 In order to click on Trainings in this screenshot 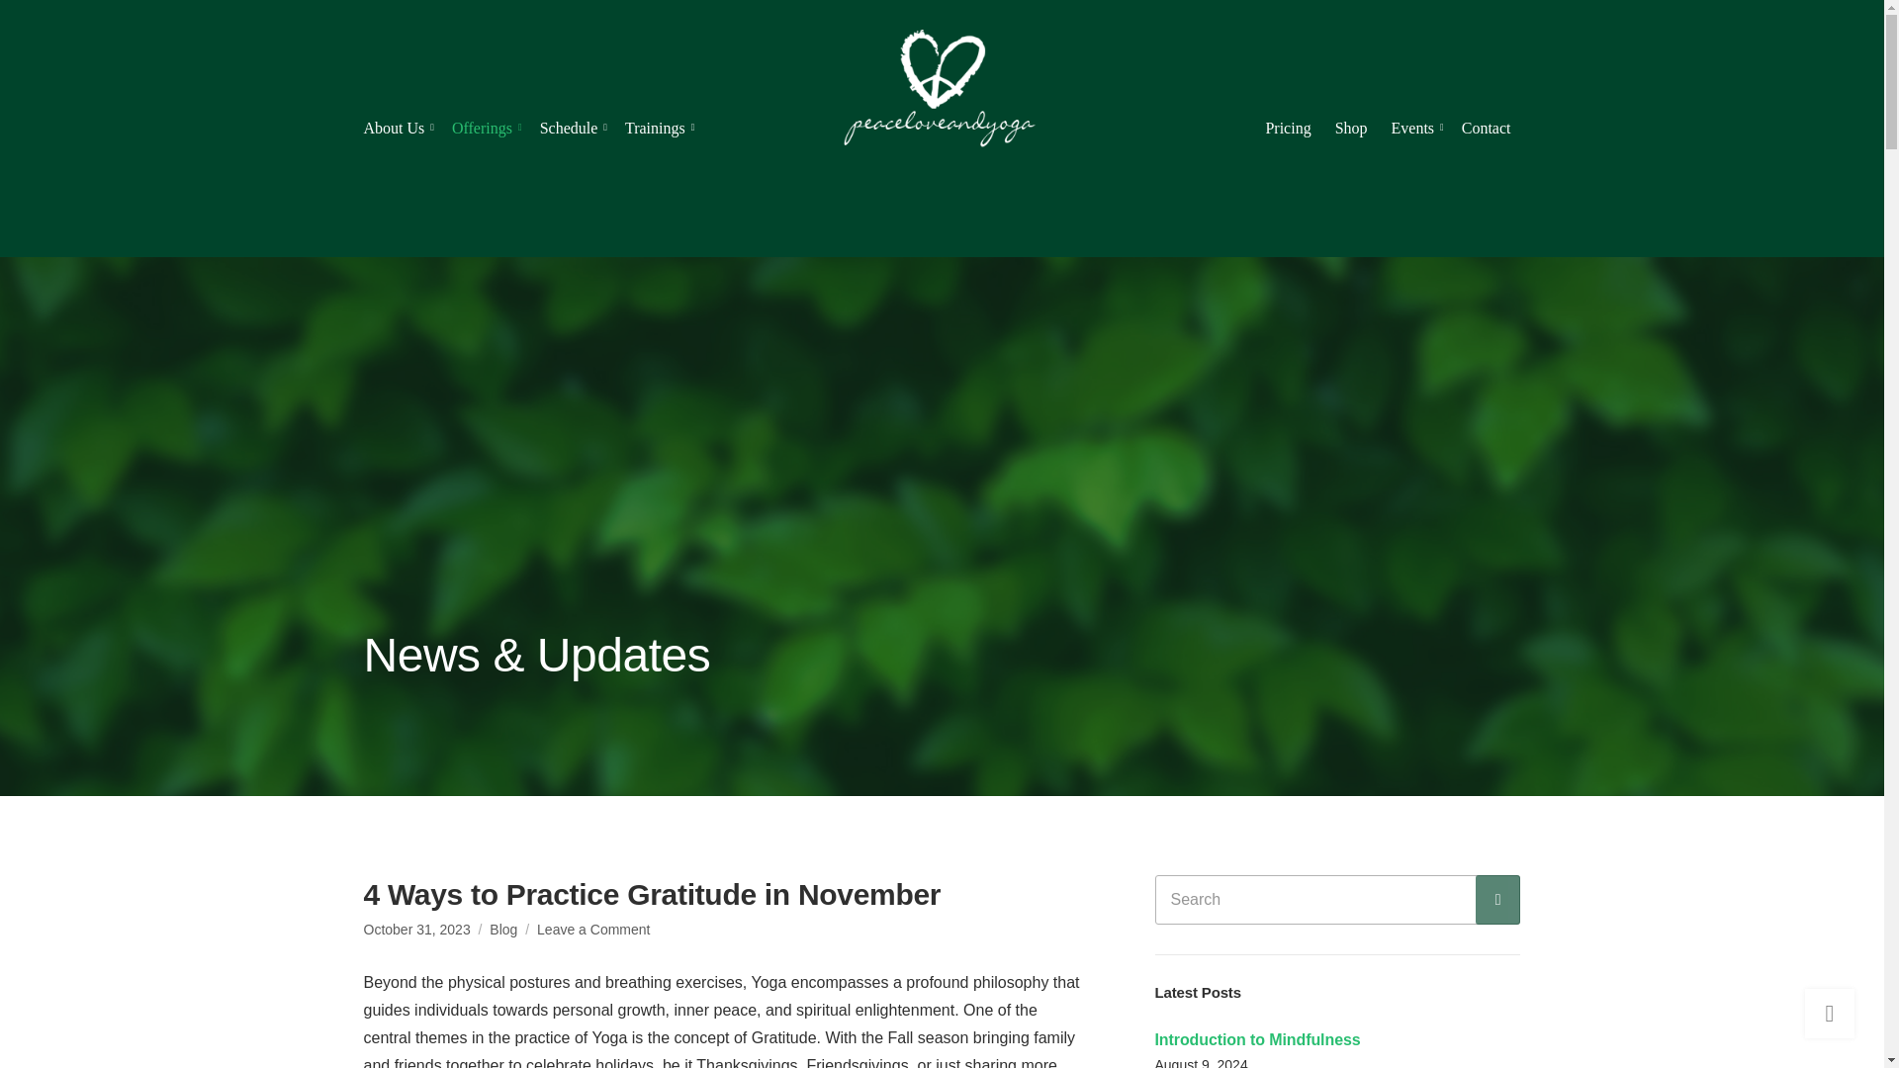, I will do `click(396, 129)`.